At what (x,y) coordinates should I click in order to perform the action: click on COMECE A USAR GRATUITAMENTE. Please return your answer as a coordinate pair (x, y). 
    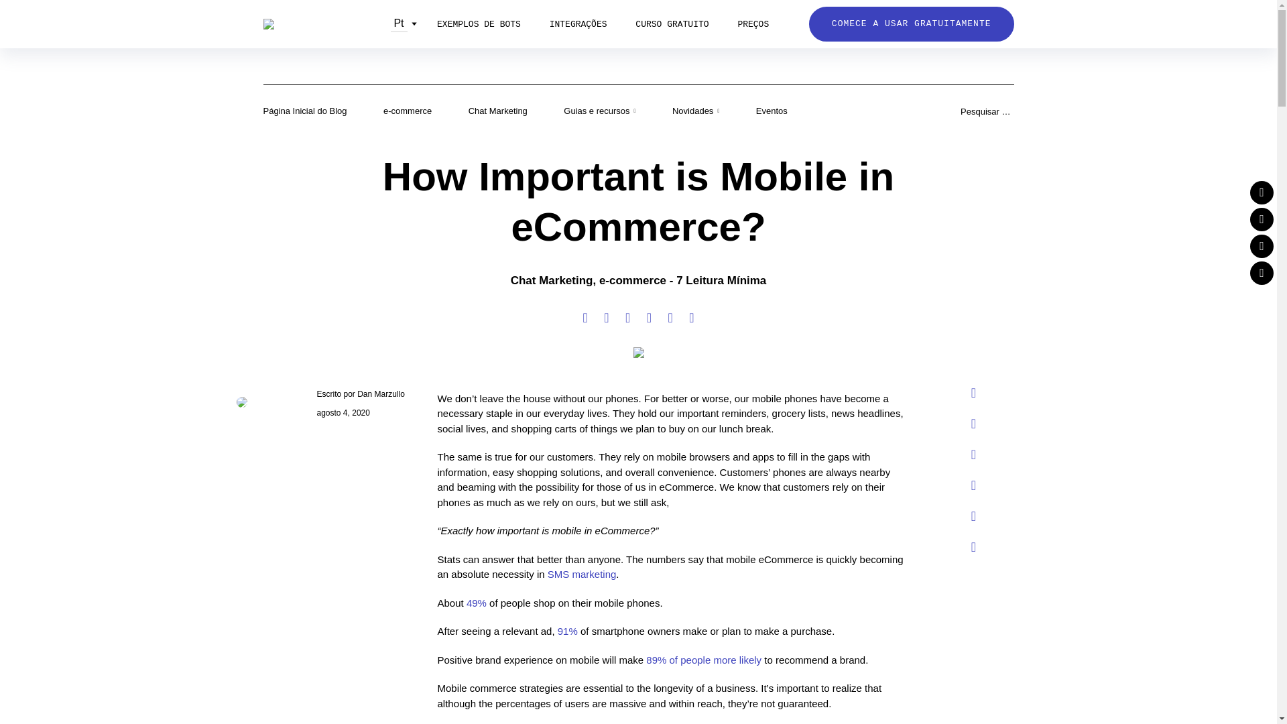
    Looking at the image, I should click on (912, 23).